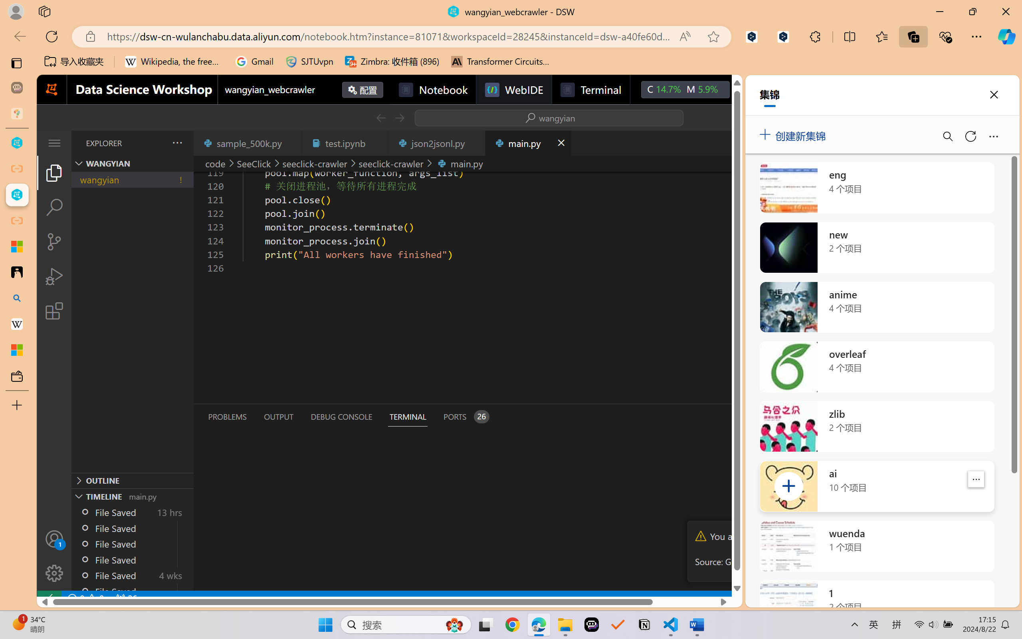 The image size is (1022, 639). What do you see at coordinates (341, 417) in the screenshot?
I see `Debug Console (Ctrl+Shift+Y)` at bounding box center [341, 417].